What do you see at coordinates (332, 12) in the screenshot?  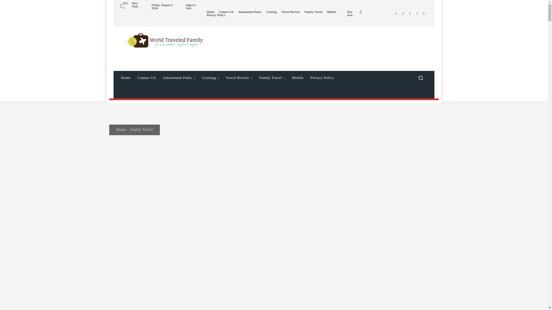 I see `Mobile` at bounding box center [332, 12].